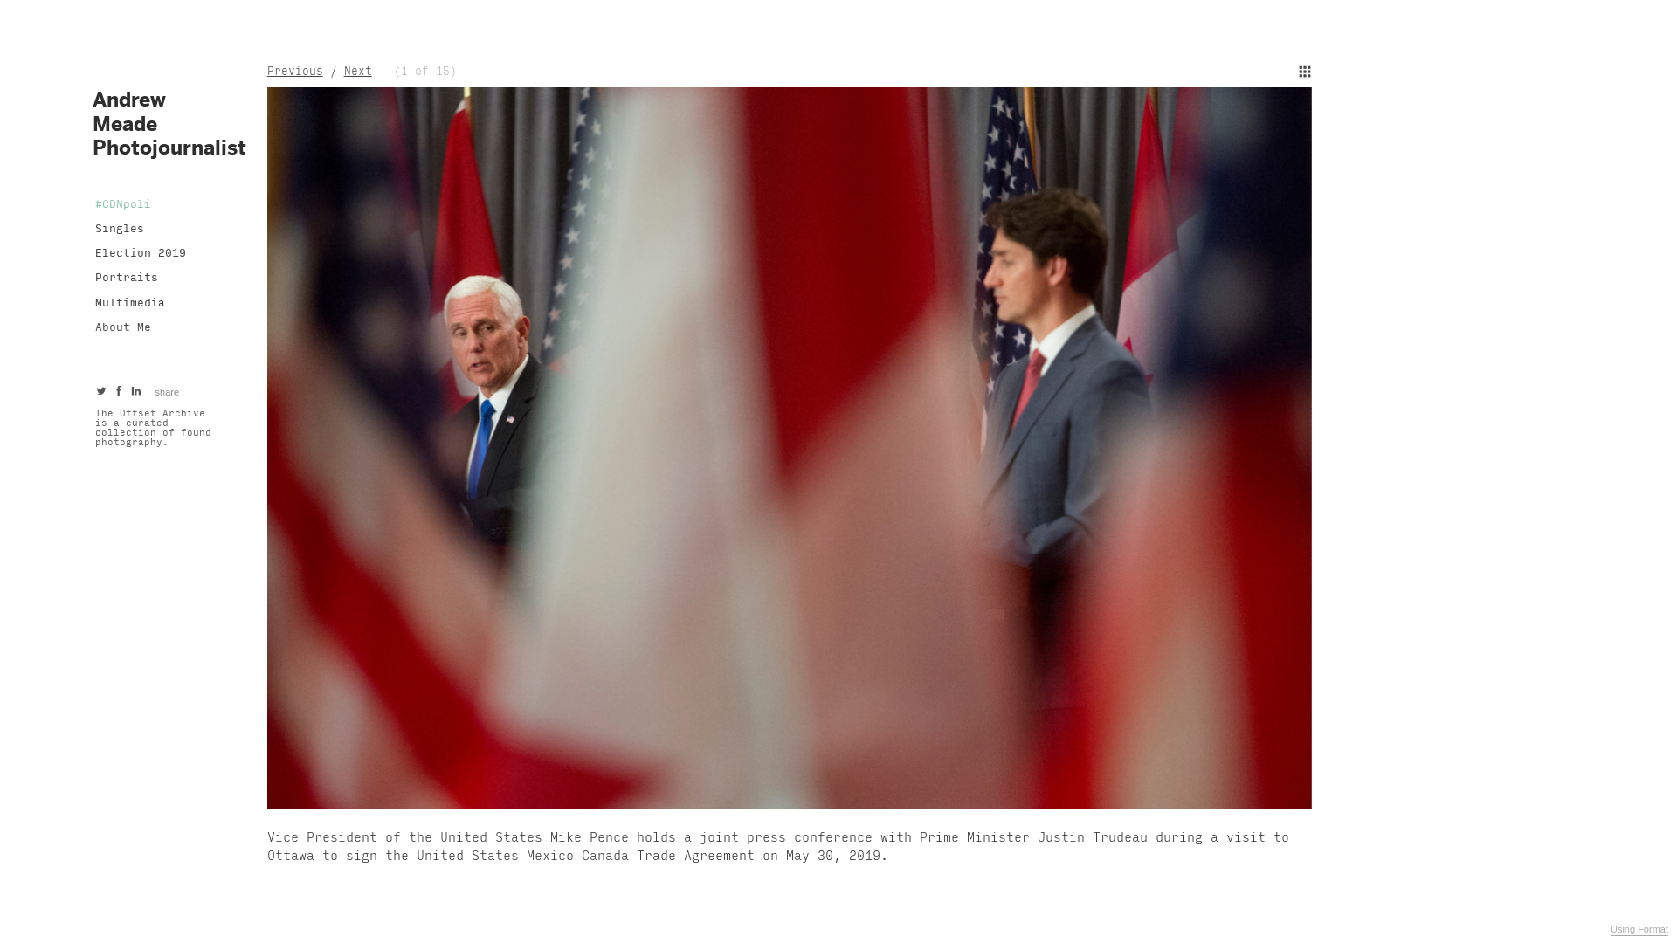 The image size is (1677, 943). What do you see at coordinates (295, 72) in the screenshot?
I see `Previous` at bounding box center [295, 72].